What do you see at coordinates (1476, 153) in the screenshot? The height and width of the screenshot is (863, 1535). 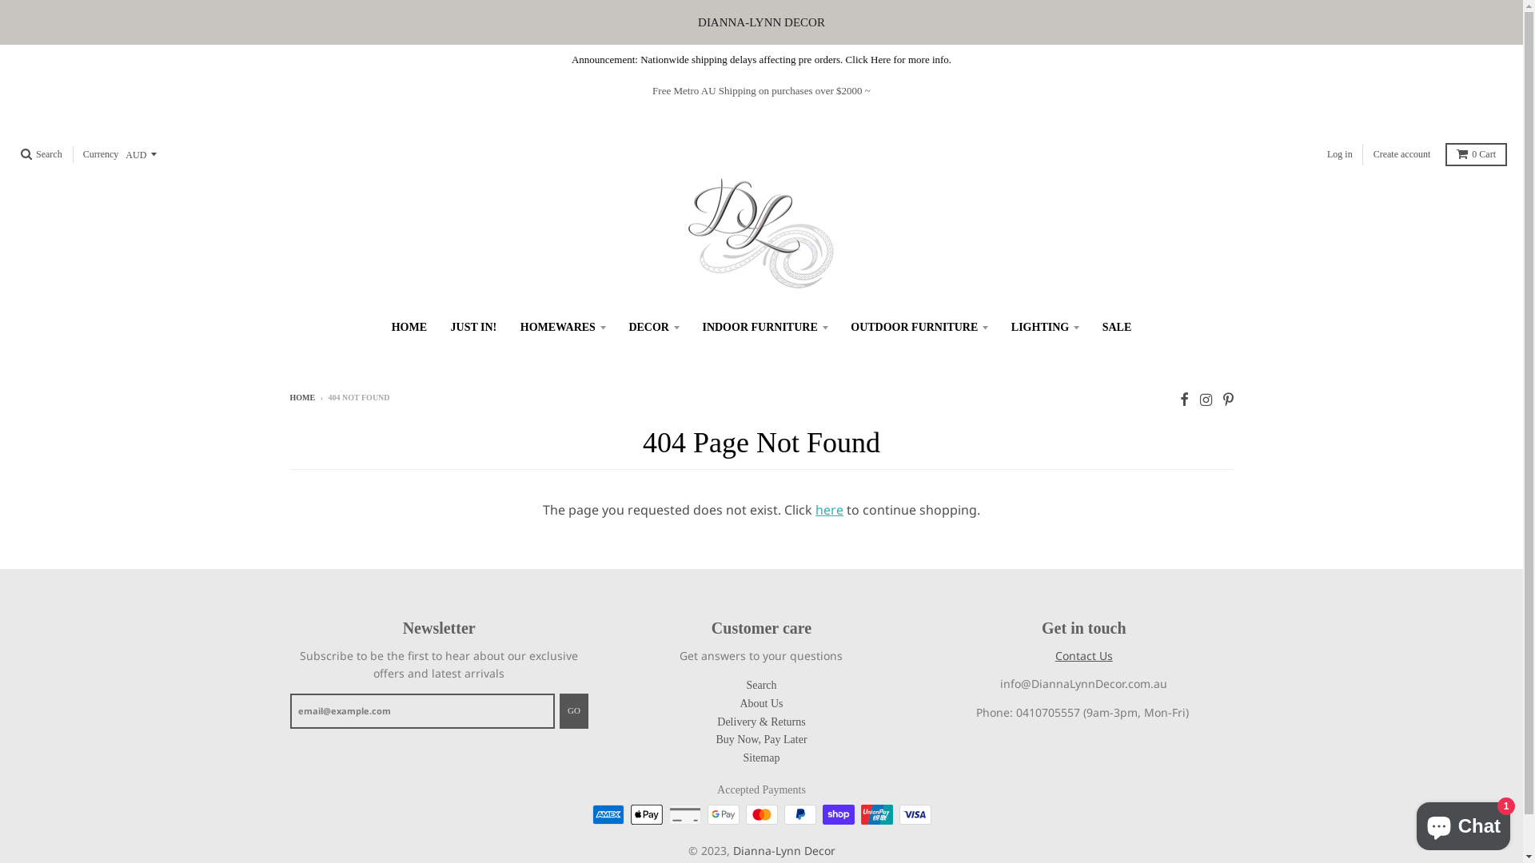 I see `0 Cart` at bounding box center [1476, 153].